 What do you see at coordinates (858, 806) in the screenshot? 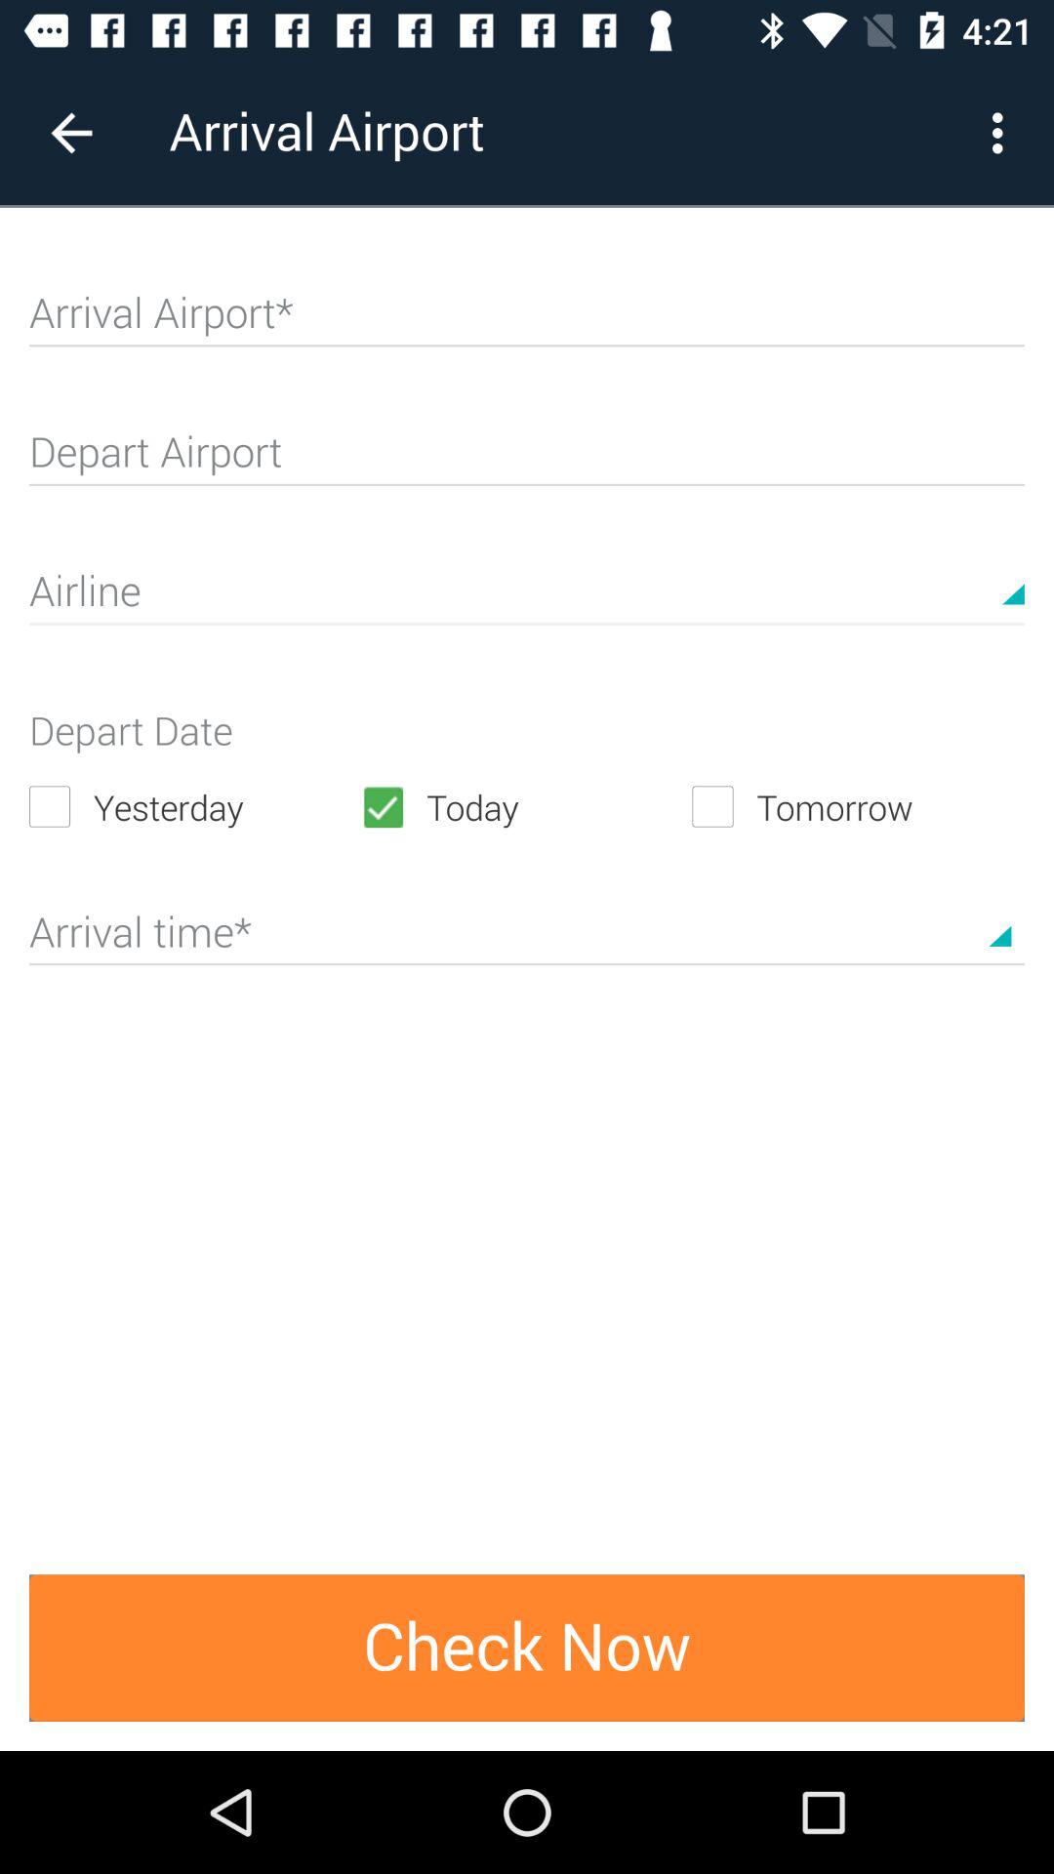
I see `flip until the tomorrow icon` at bounding box center [858, 806].